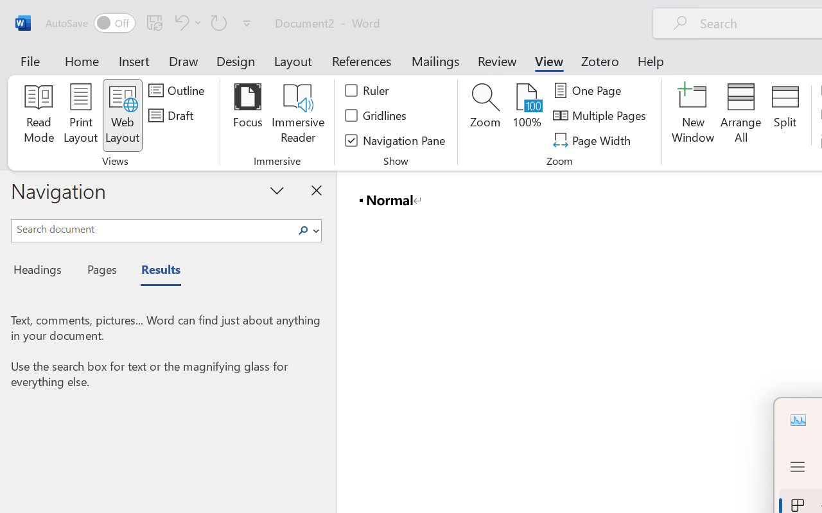  What do you see at coordinates (179, 90) in the screenshot?
I see `Outline` at bounding box center [179, 90].